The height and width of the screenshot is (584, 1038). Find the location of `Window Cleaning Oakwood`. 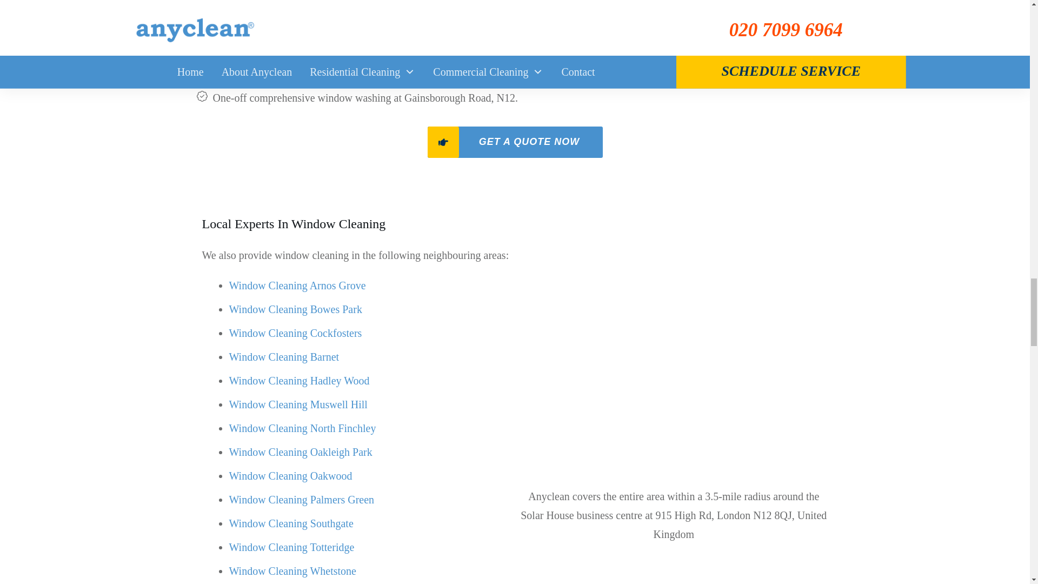

Window Cleaning Oakwood is located at coordinates (291, 476).